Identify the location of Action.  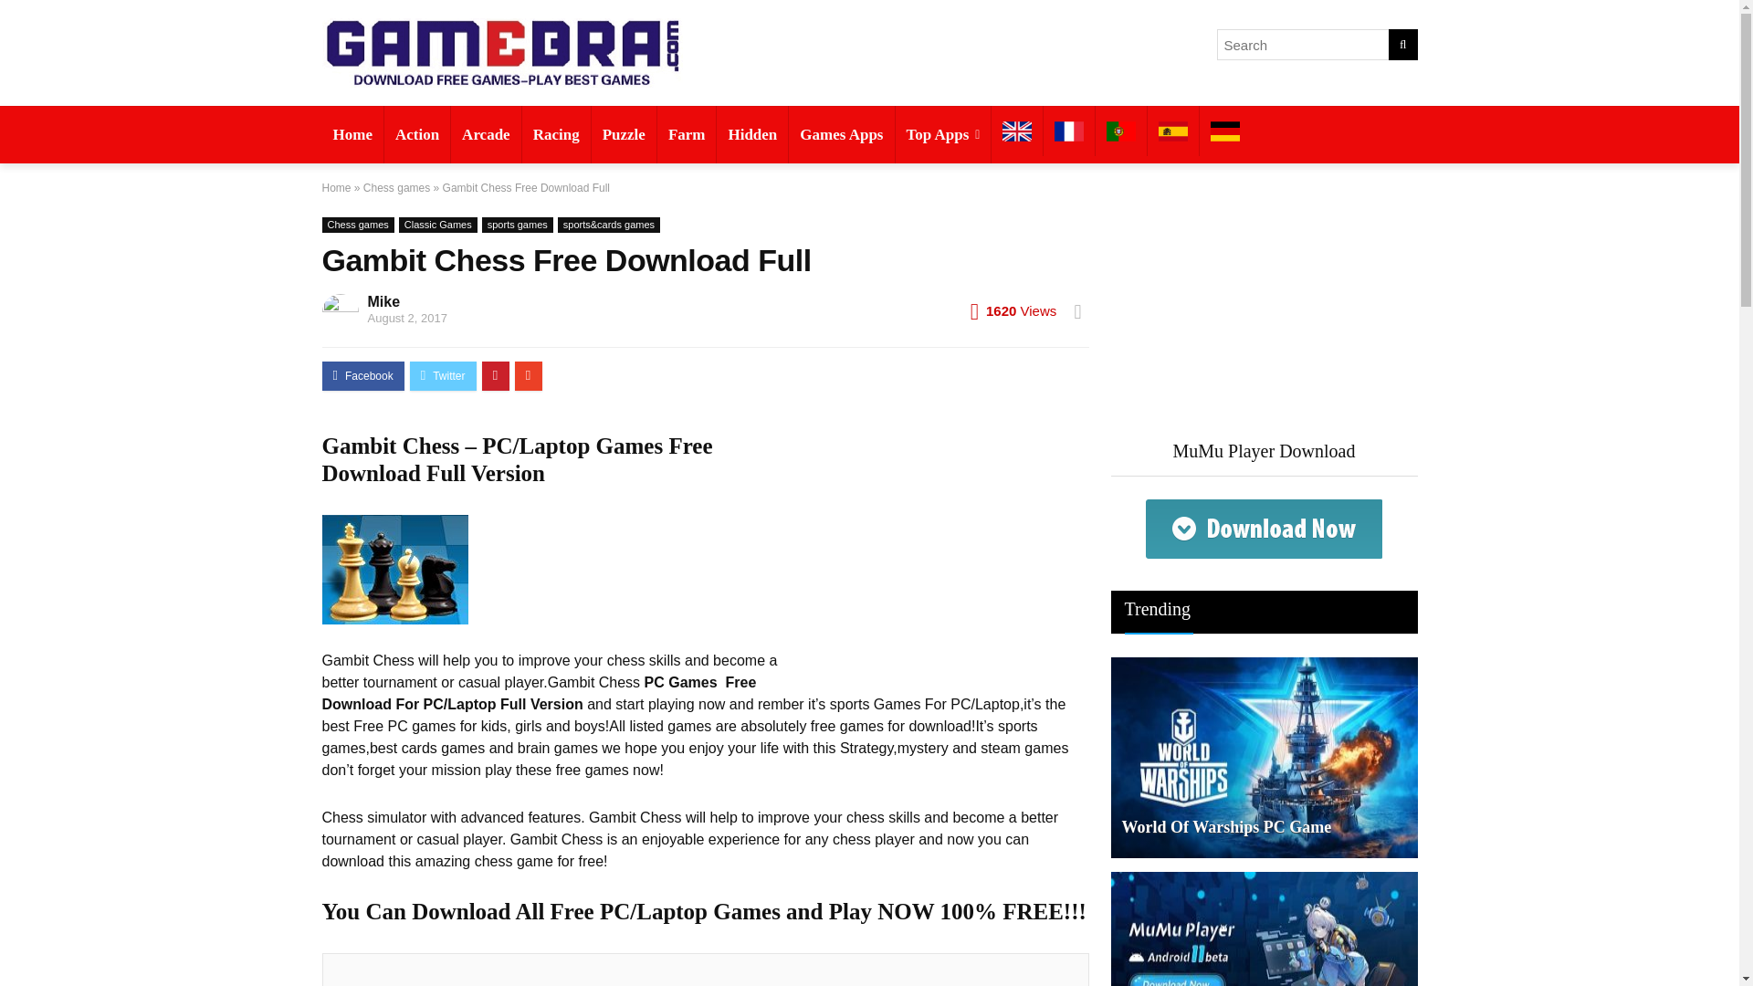
(416, 134).